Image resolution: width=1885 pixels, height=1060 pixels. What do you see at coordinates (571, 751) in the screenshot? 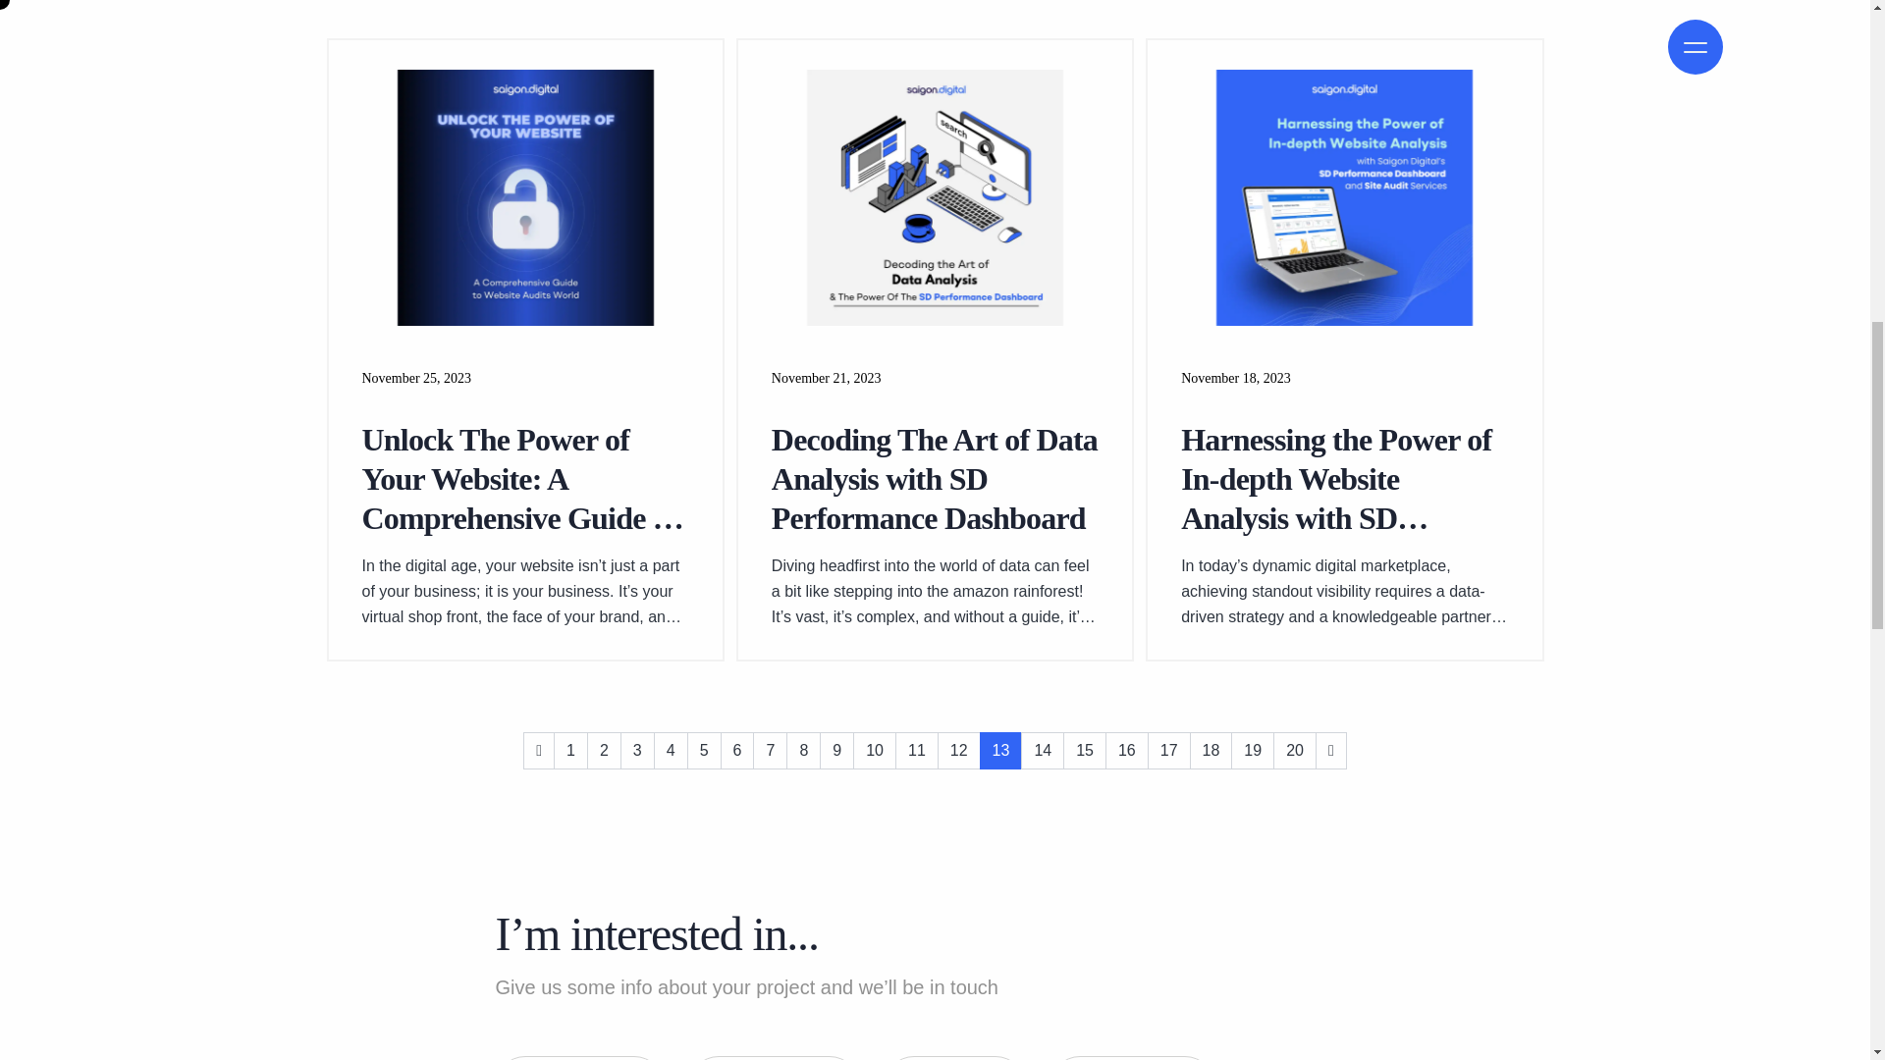
I see `1` at bounding box center [571, 751].